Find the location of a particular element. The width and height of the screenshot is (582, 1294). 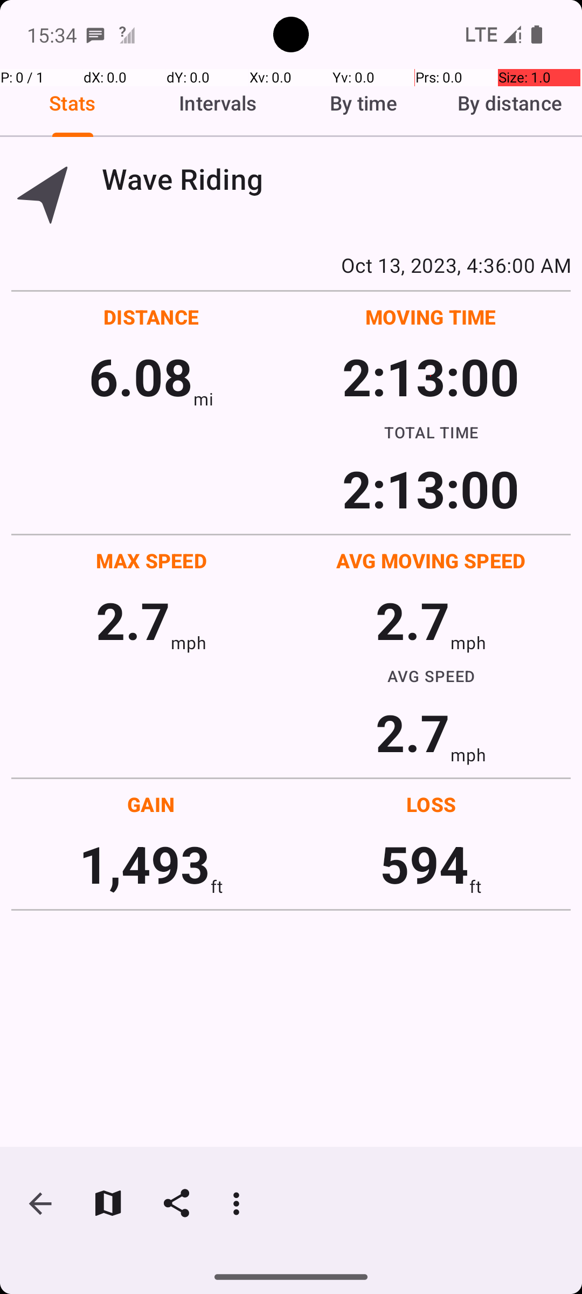

1,493 is located at coordinates (144, 864).